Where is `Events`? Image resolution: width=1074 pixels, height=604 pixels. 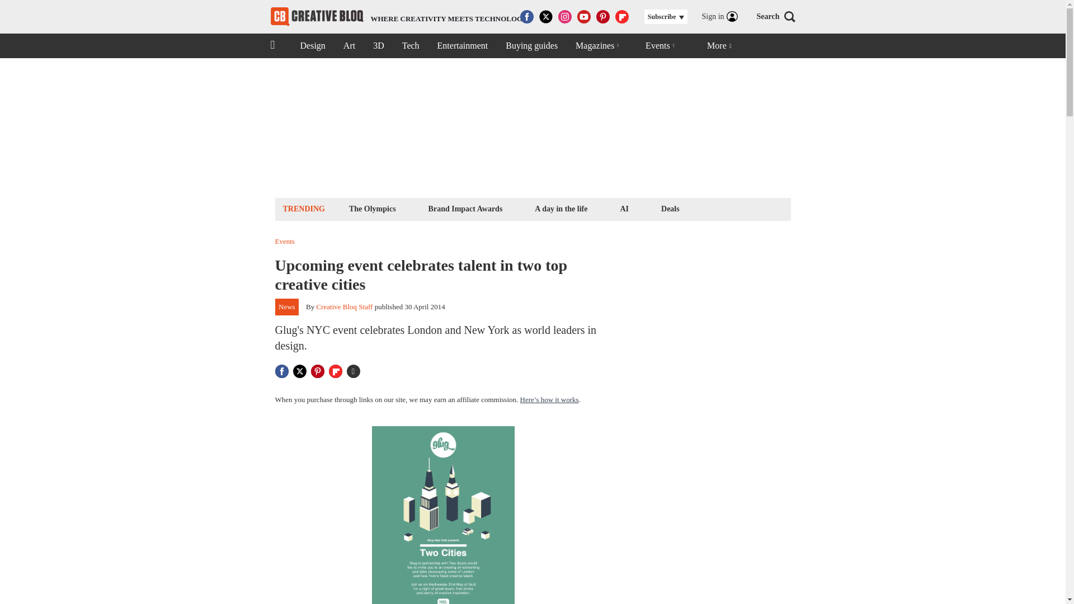
Events is located at coordinates (312, 46).